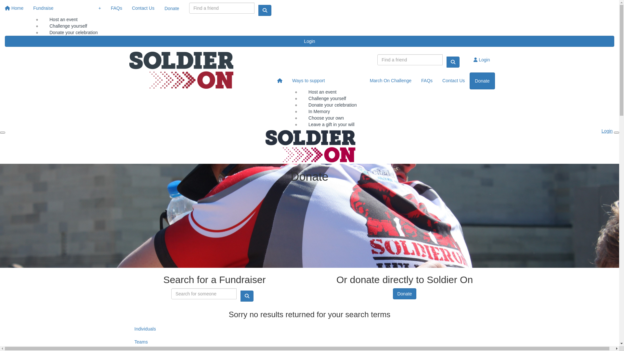 The width and height of the screenshot is (624, 351). Describe the element at coordinates (327, 98) in the screenshot. I see `Challenge yourself` at that location.